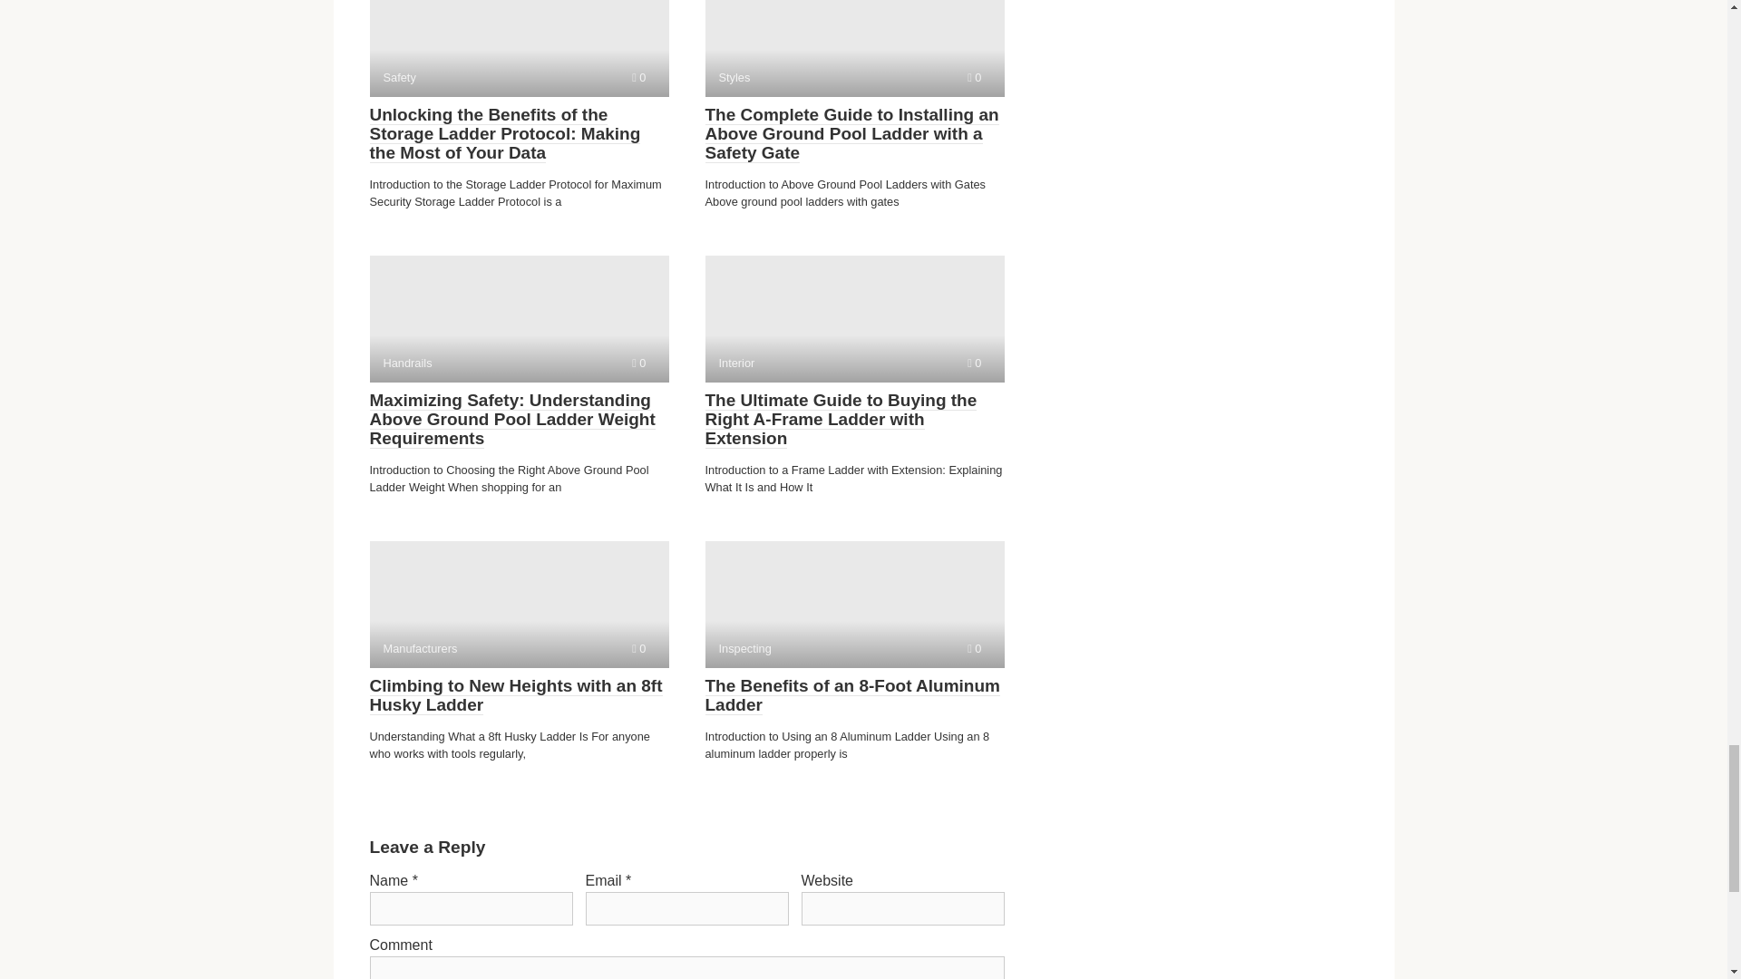 This screenshot has width=1741, height=979. What do you see at coordinates (519, 604) in the screenshot?
I see `Climbing to New Heights with an 8ft Husky Ladder` at bounding box center [519, 604].